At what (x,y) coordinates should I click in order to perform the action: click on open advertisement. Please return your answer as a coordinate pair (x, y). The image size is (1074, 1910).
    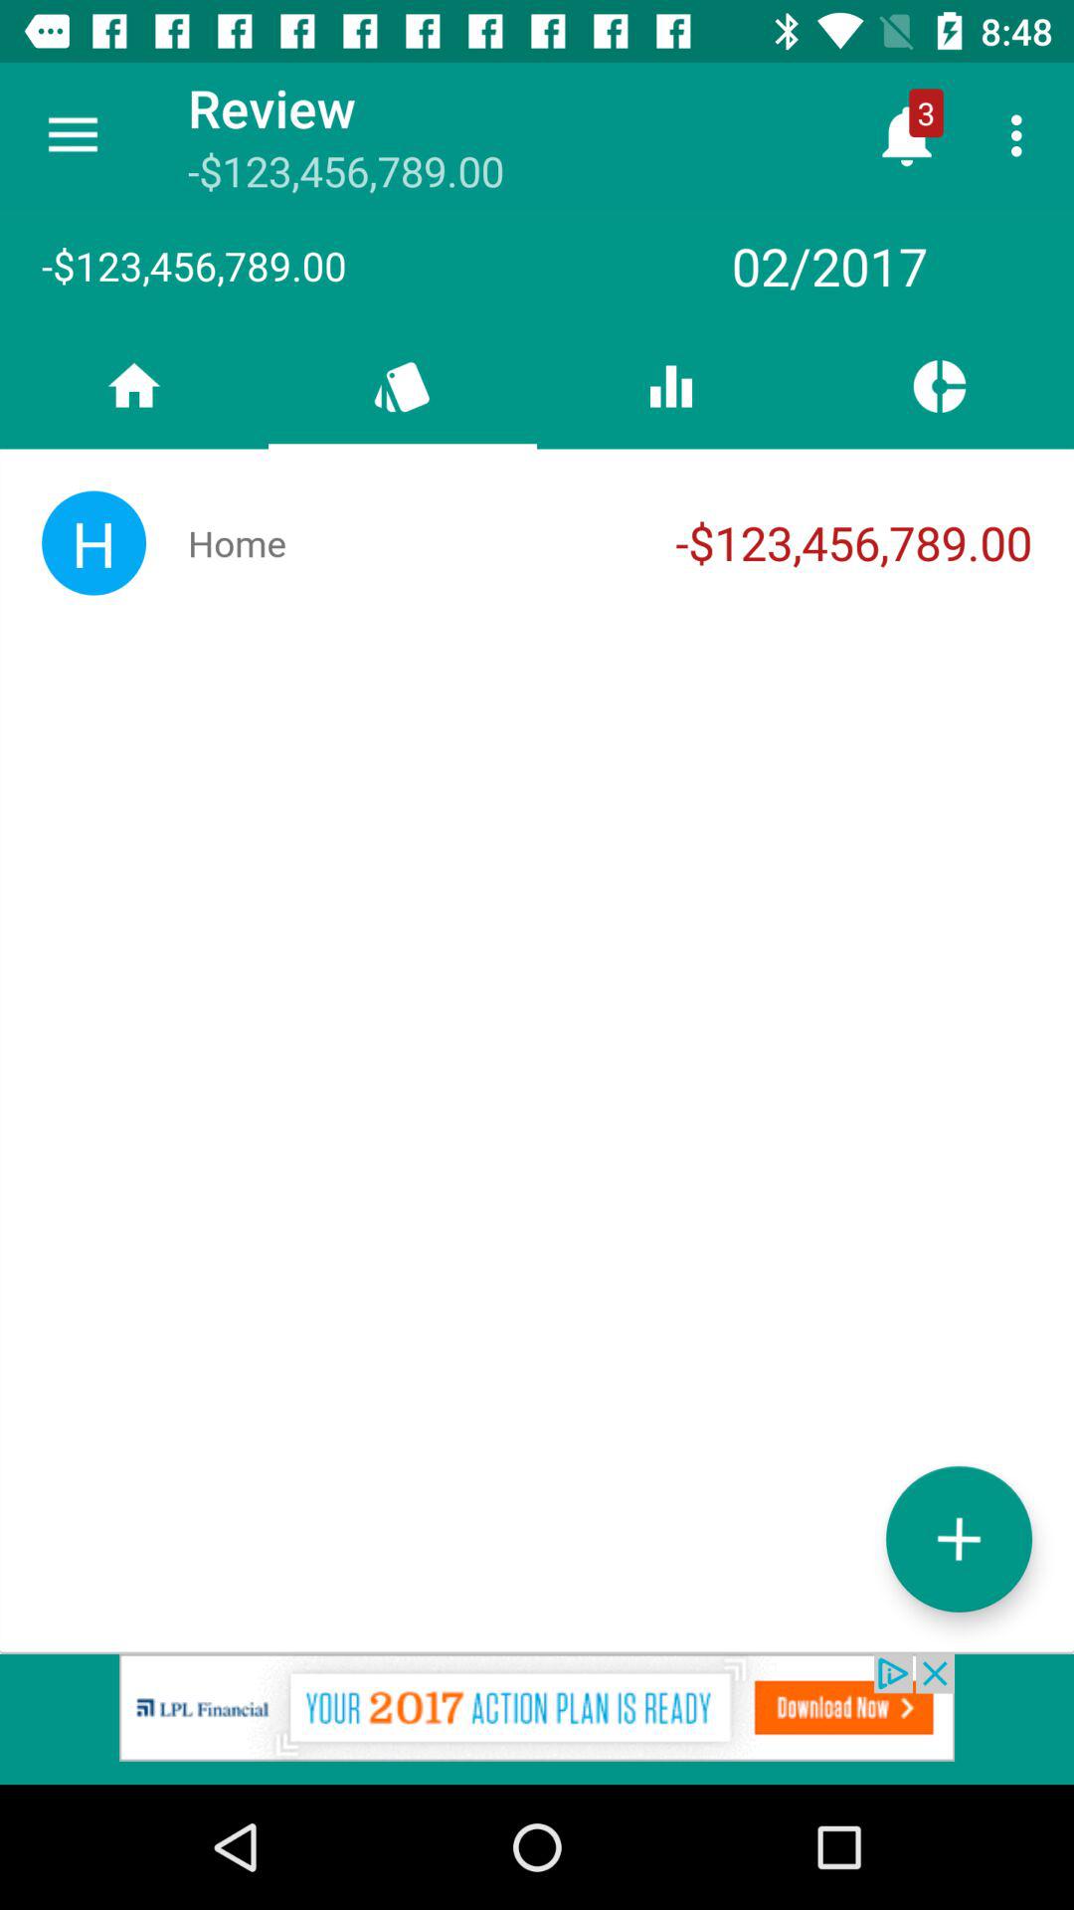
    Looking at the image, I should click on (537, 1719).